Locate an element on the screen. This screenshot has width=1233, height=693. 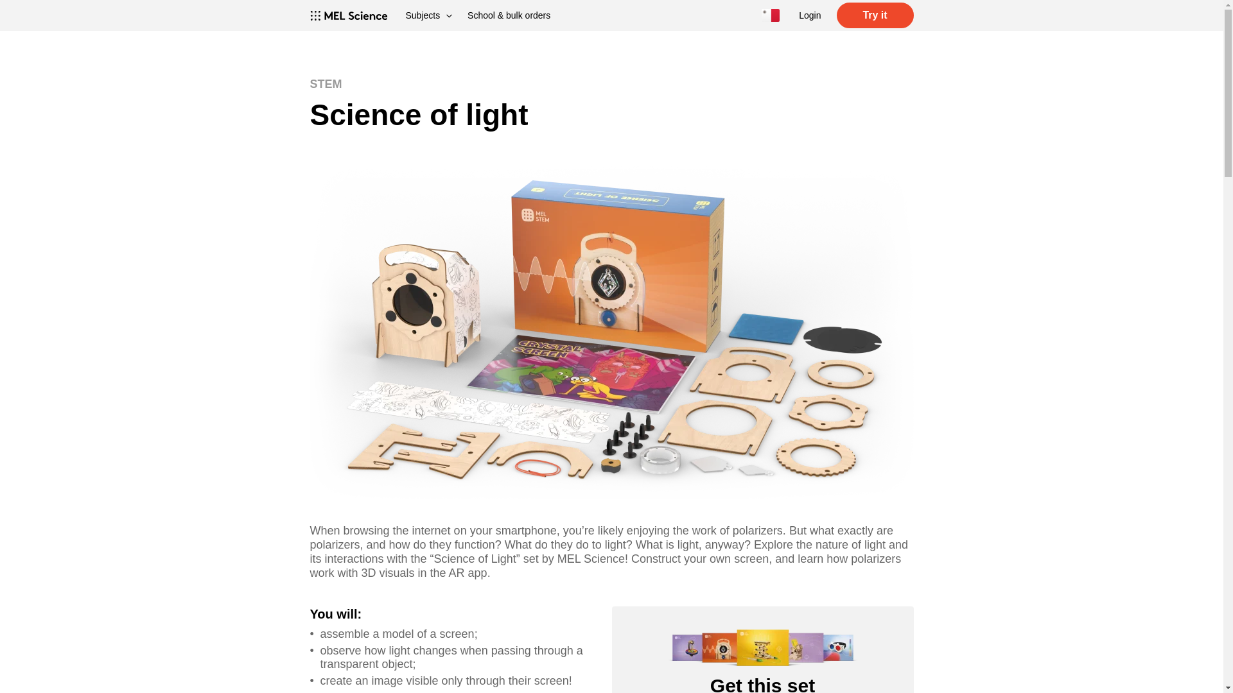
Login is located at coordinates (810, 15).